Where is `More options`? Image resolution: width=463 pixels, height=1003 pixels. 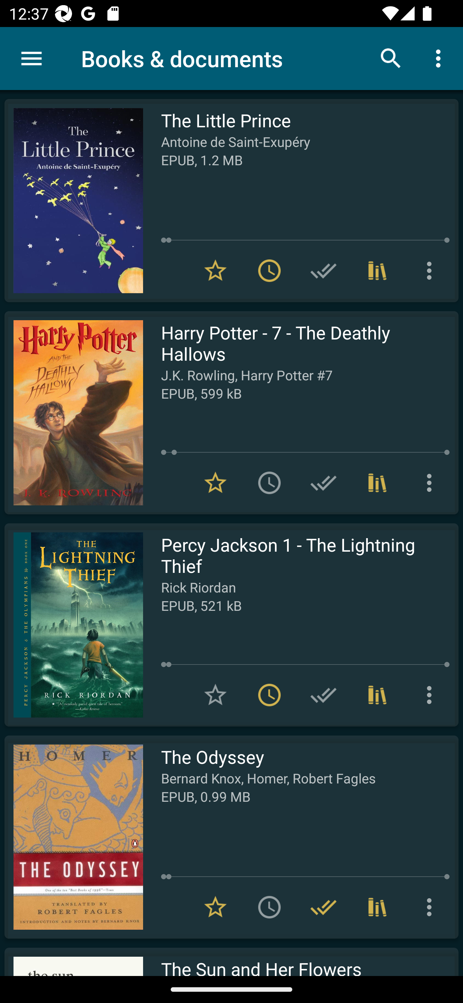
More options is located at coordinates (431, 482).